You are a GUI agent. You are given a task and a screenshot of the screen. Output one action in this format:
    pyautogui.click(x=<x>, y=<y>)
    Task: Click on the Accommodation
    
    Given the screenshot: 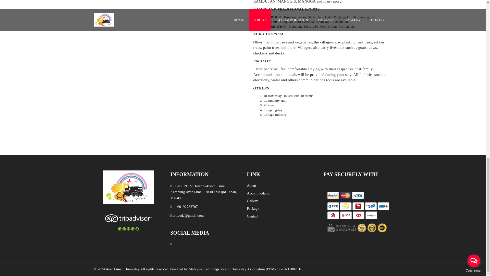 What is the action you would take?
    pyautogui.click(x=259, y=193)
    